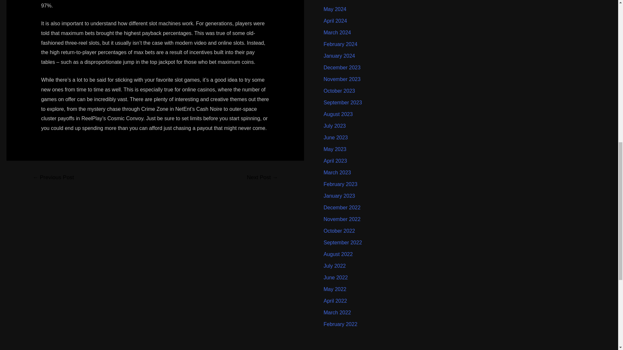 The image size is (623, 350). Describe the element at coordinates (337, 172) in the screenshot. I see `March 2023` at that location.